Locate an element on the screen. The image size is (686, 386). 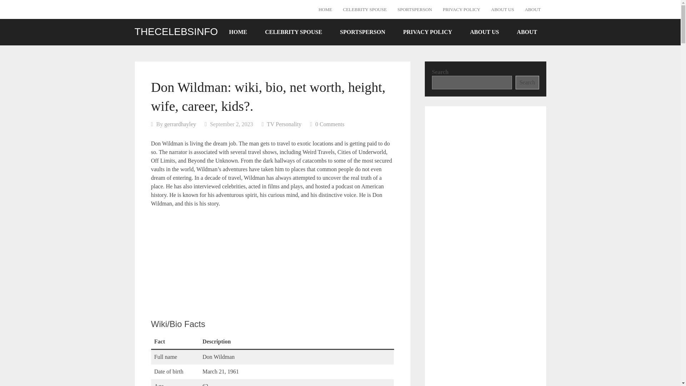
SPORTSPERSON is located at coordinates (363, 31).